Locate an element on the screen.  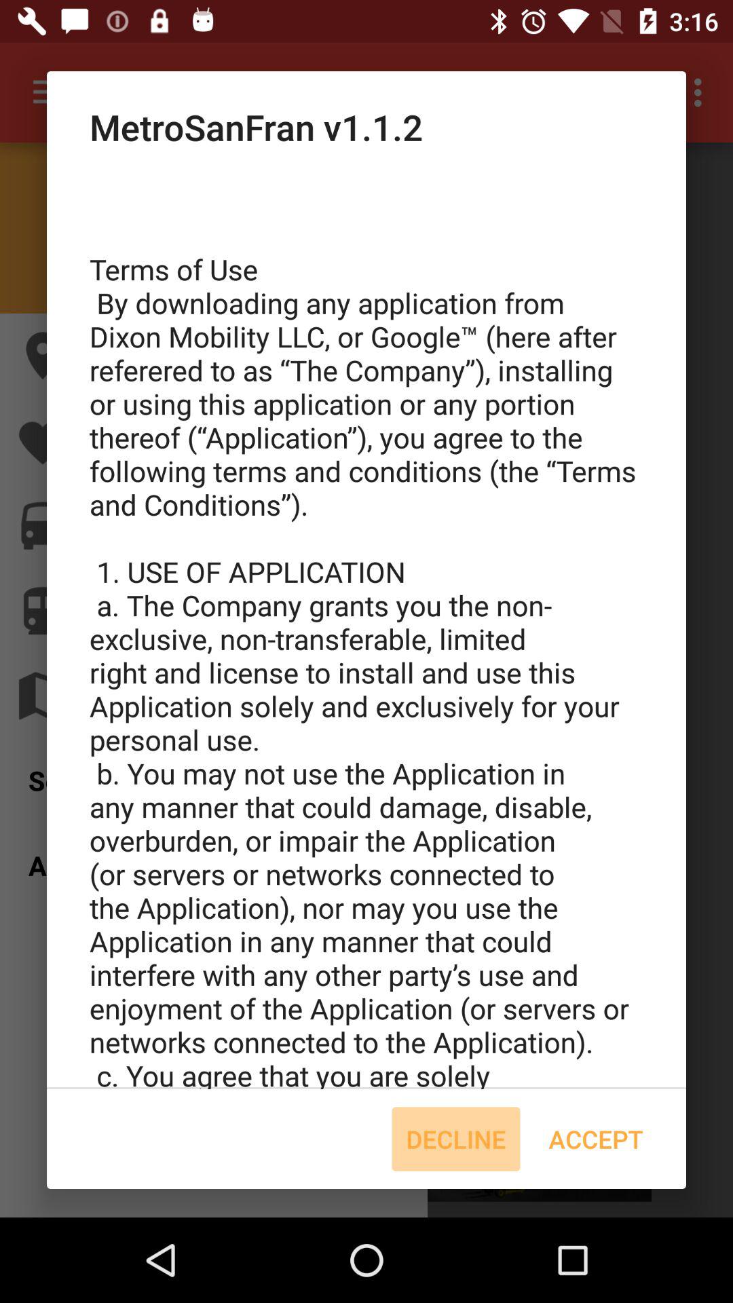
open the decline is located at coordinates (456, 1139).